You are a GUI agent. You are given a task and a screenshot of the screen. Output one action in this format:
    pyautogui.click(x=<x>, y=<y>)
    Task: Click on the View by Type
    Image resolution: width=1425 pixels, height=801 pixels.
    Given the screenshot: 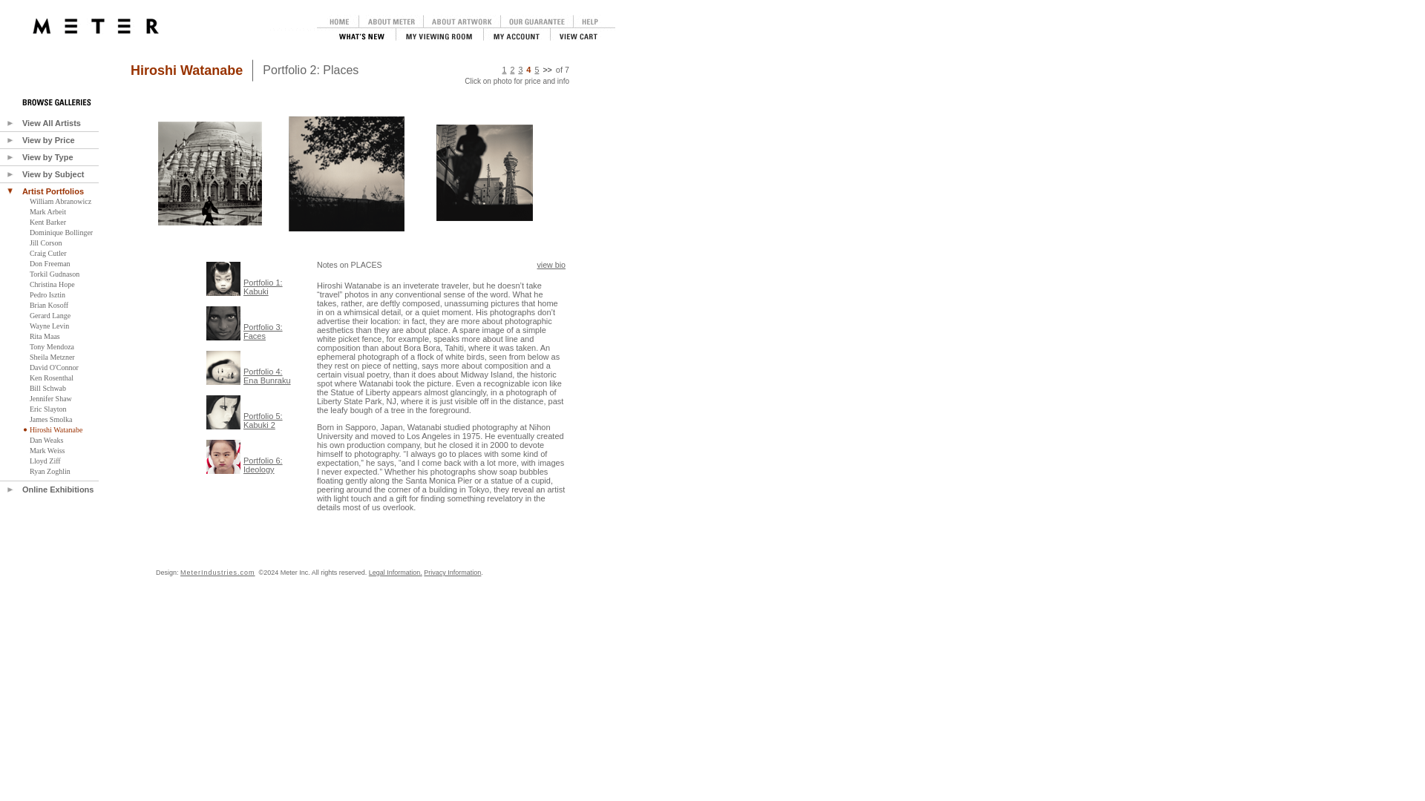 What is the action you would take?
    pyautogui.click(x=47, y=157)
    